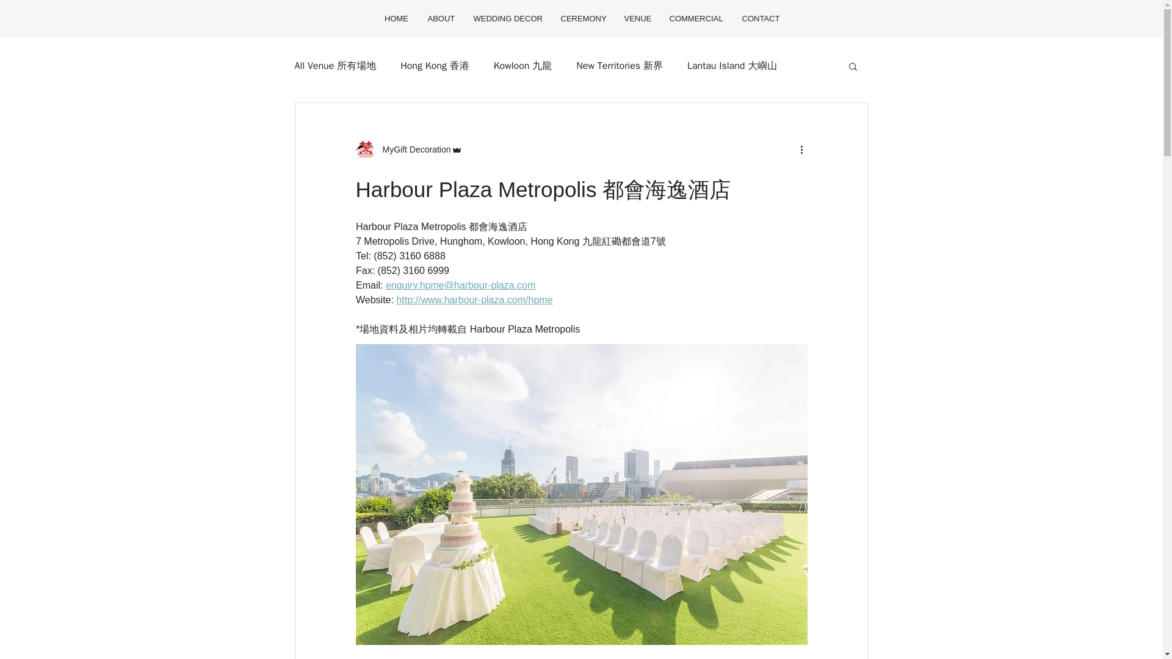 The image size is (1172, 659). Describe the element at coordinates (695, 18) in the screenshot. I see `COMMERCIAL` at that location.